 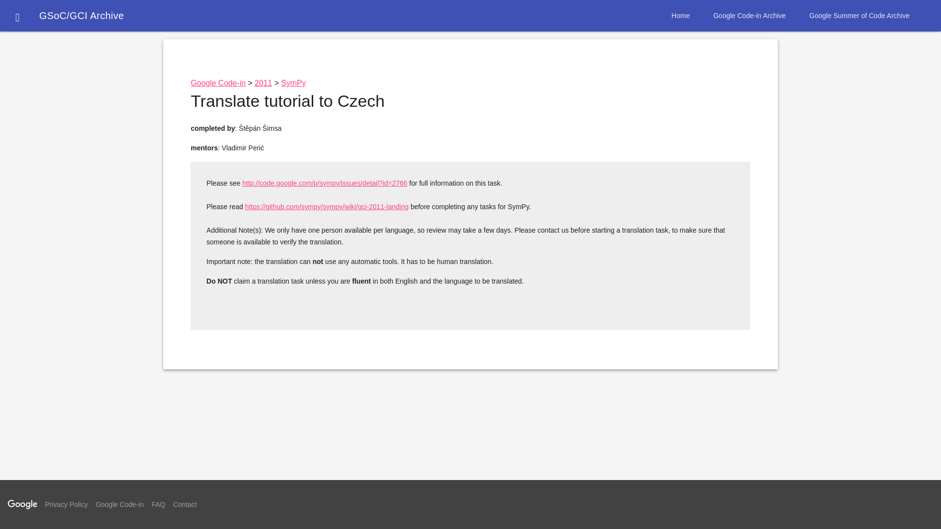 What do you see at coordinates (749, 16) in the screenshot?
I see `Google Code-in Archive` at bounding box center [749, 16].